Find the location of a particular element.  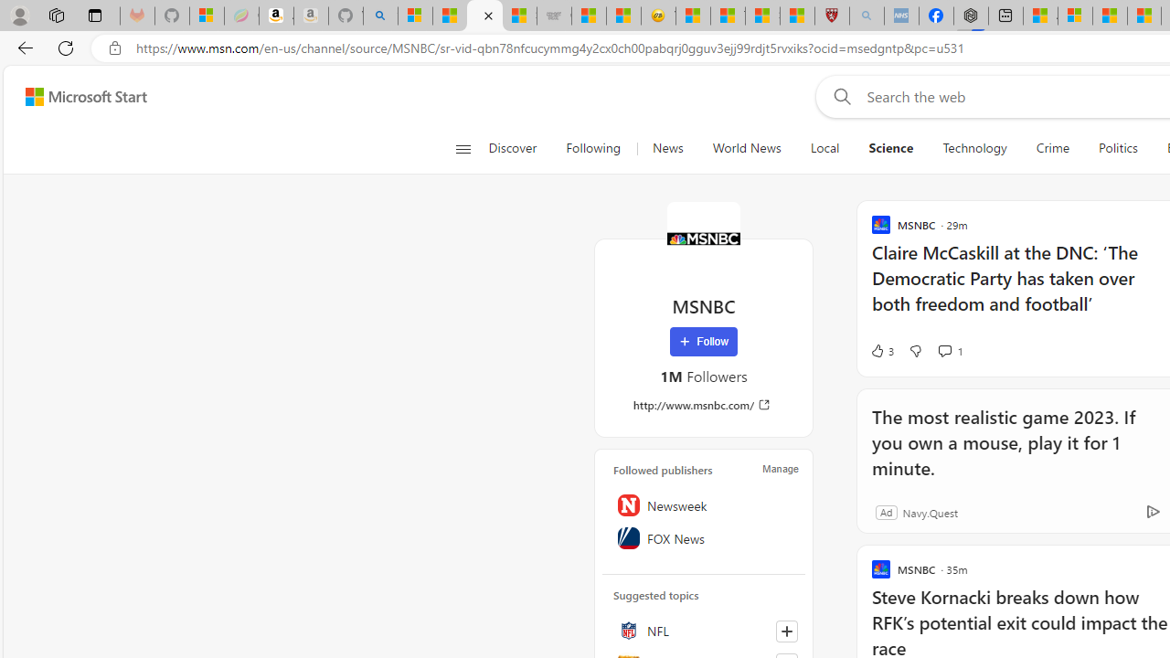

list of asthma inhalers uk - Search - Sleeping is located at coordinates (867, 16).